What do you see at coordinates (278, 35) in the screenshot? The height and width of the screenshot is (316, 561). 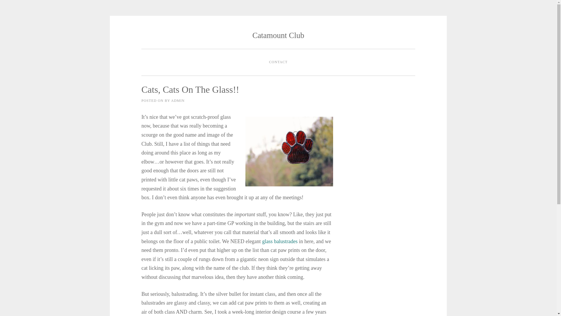 I see `Catamount Club` at bounding box center [278, 35].